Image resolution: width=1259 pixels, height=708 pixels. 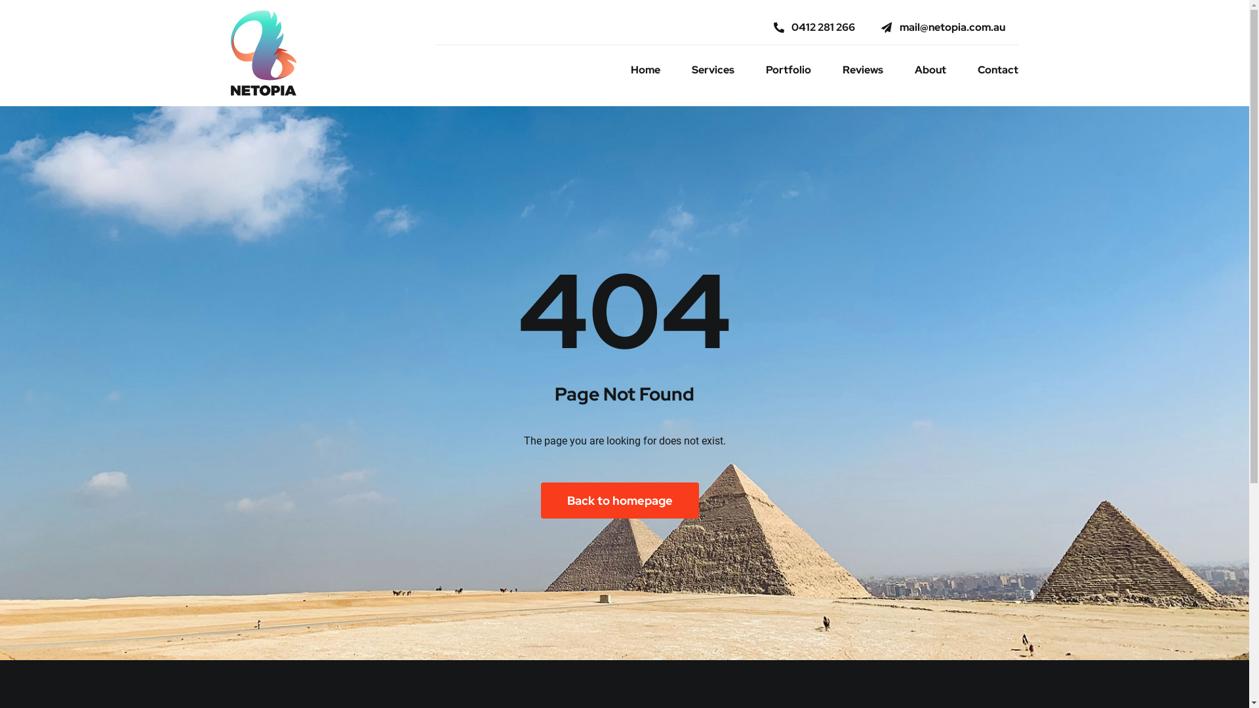 I want to click on Portfolio, so click(x=788, y=69).